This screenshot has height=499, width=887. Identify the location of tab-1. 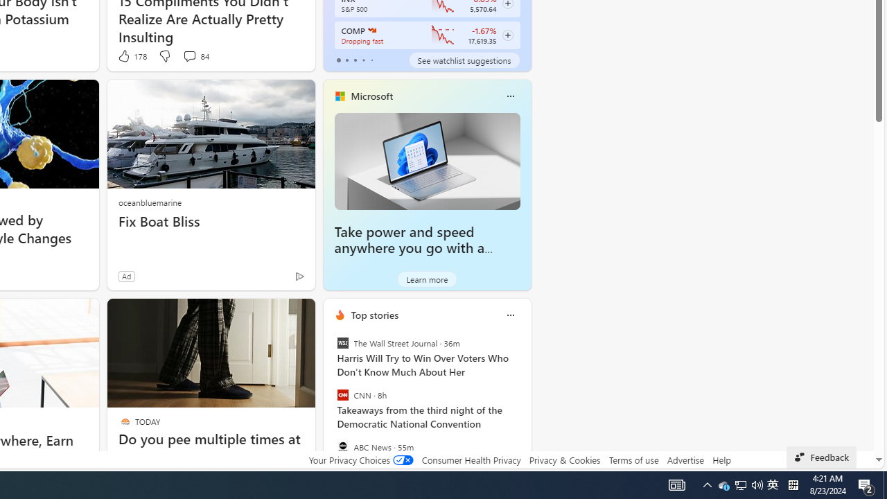
(346, 60).